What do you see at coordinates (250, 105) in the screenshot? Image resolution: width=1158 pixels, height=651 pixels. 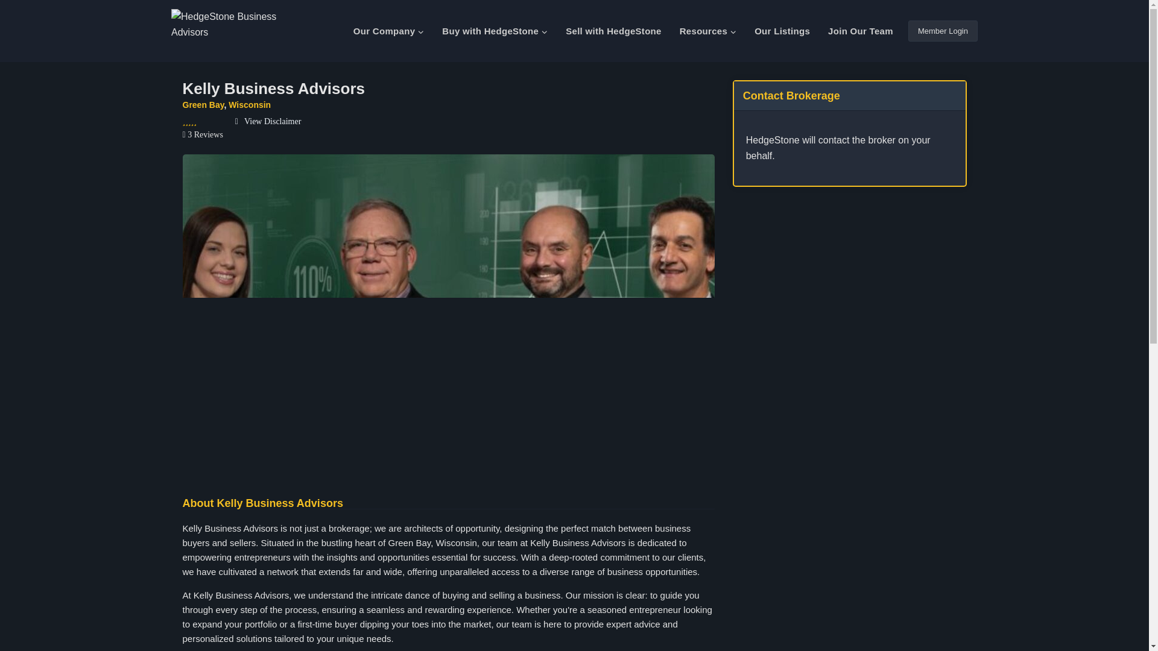 I see `Wisconsin` at bounding box center [250, 105].